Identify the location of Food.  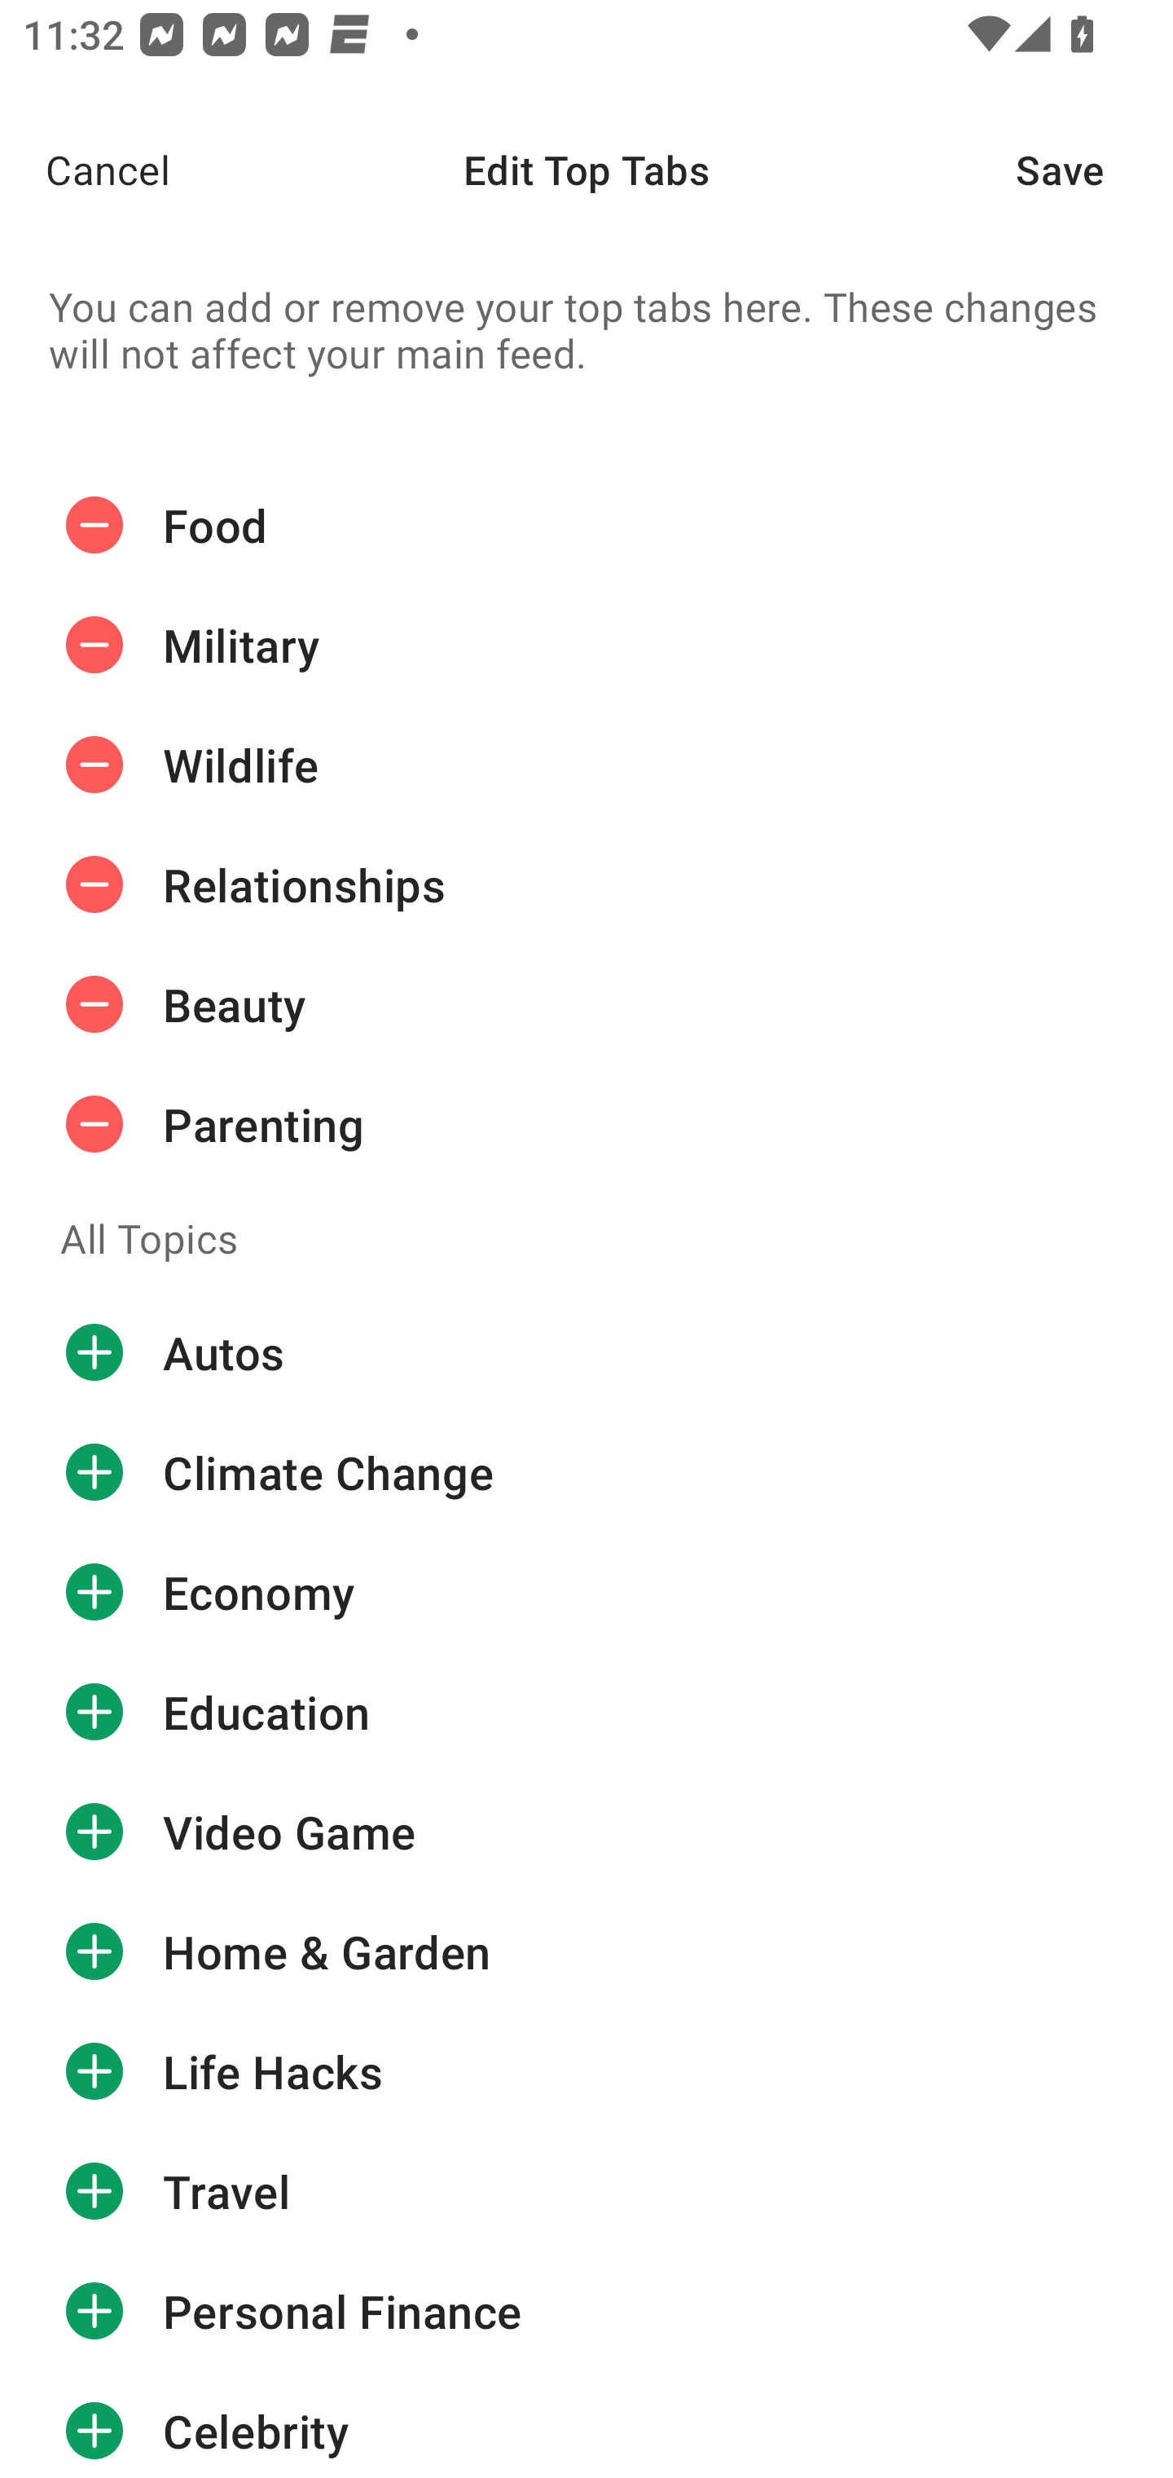
(586, 525).